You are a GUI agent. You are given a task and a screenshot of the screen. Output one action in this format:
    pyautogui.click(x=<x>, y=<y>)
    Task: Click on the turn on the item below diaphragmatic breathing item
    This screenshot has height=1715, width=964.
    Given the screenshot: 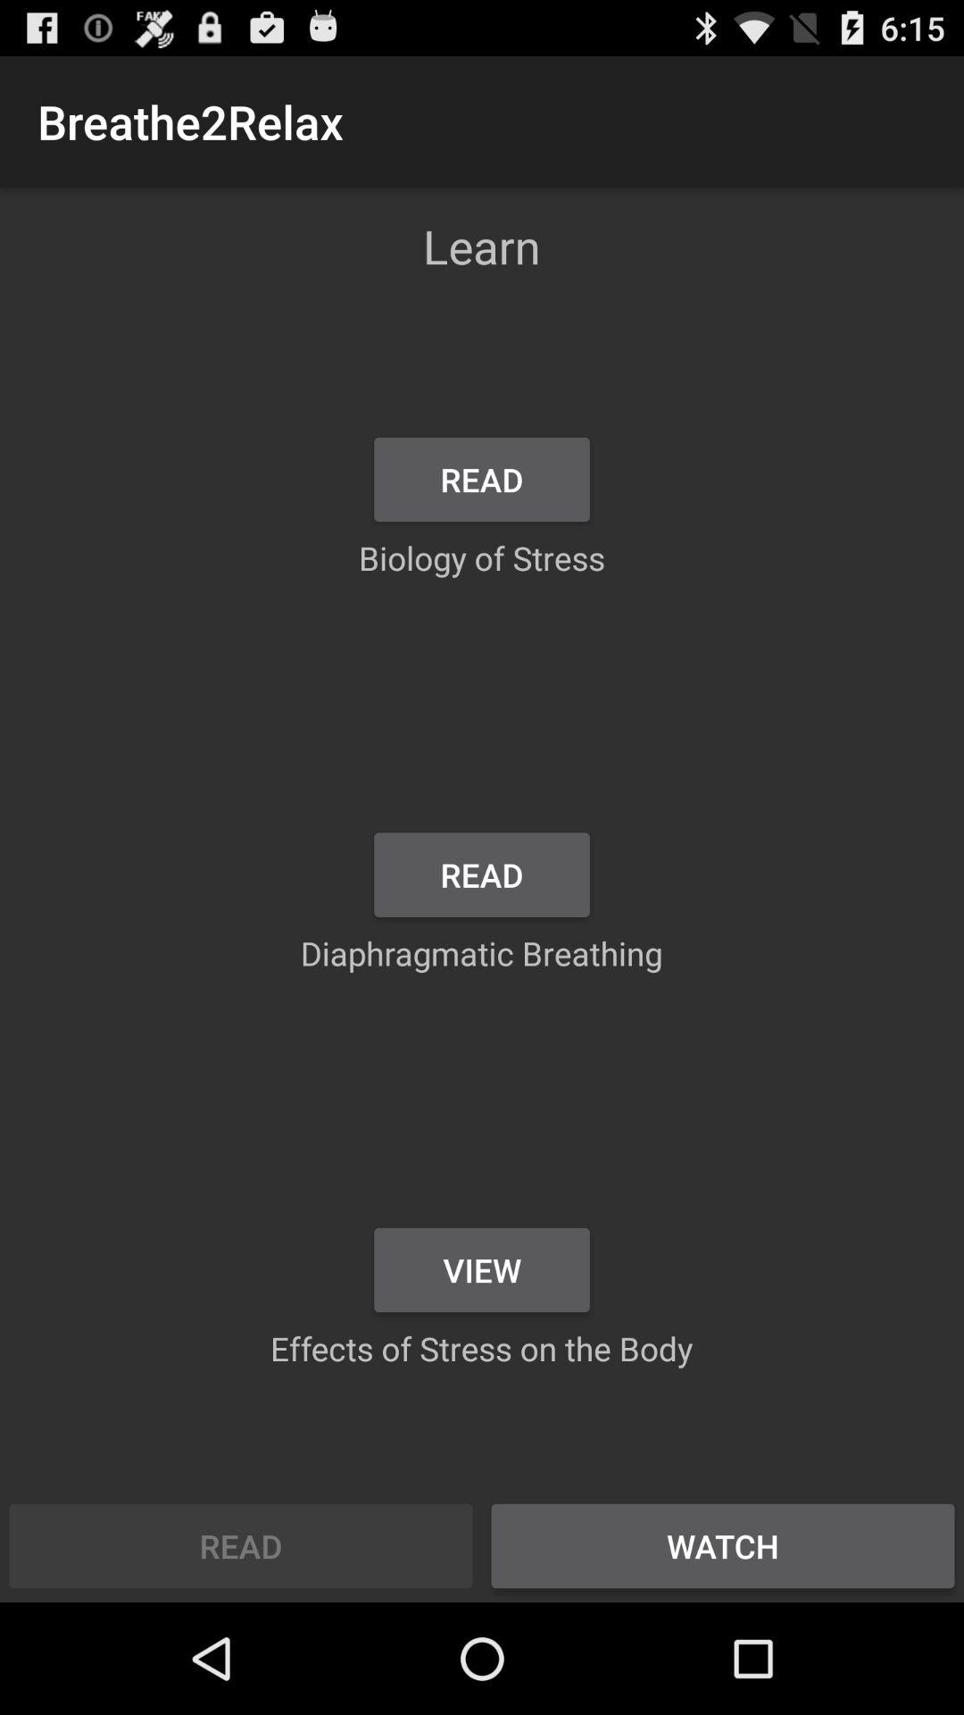 What is the action you would take?
    pyautogui.click(x=482, y=1270)
    